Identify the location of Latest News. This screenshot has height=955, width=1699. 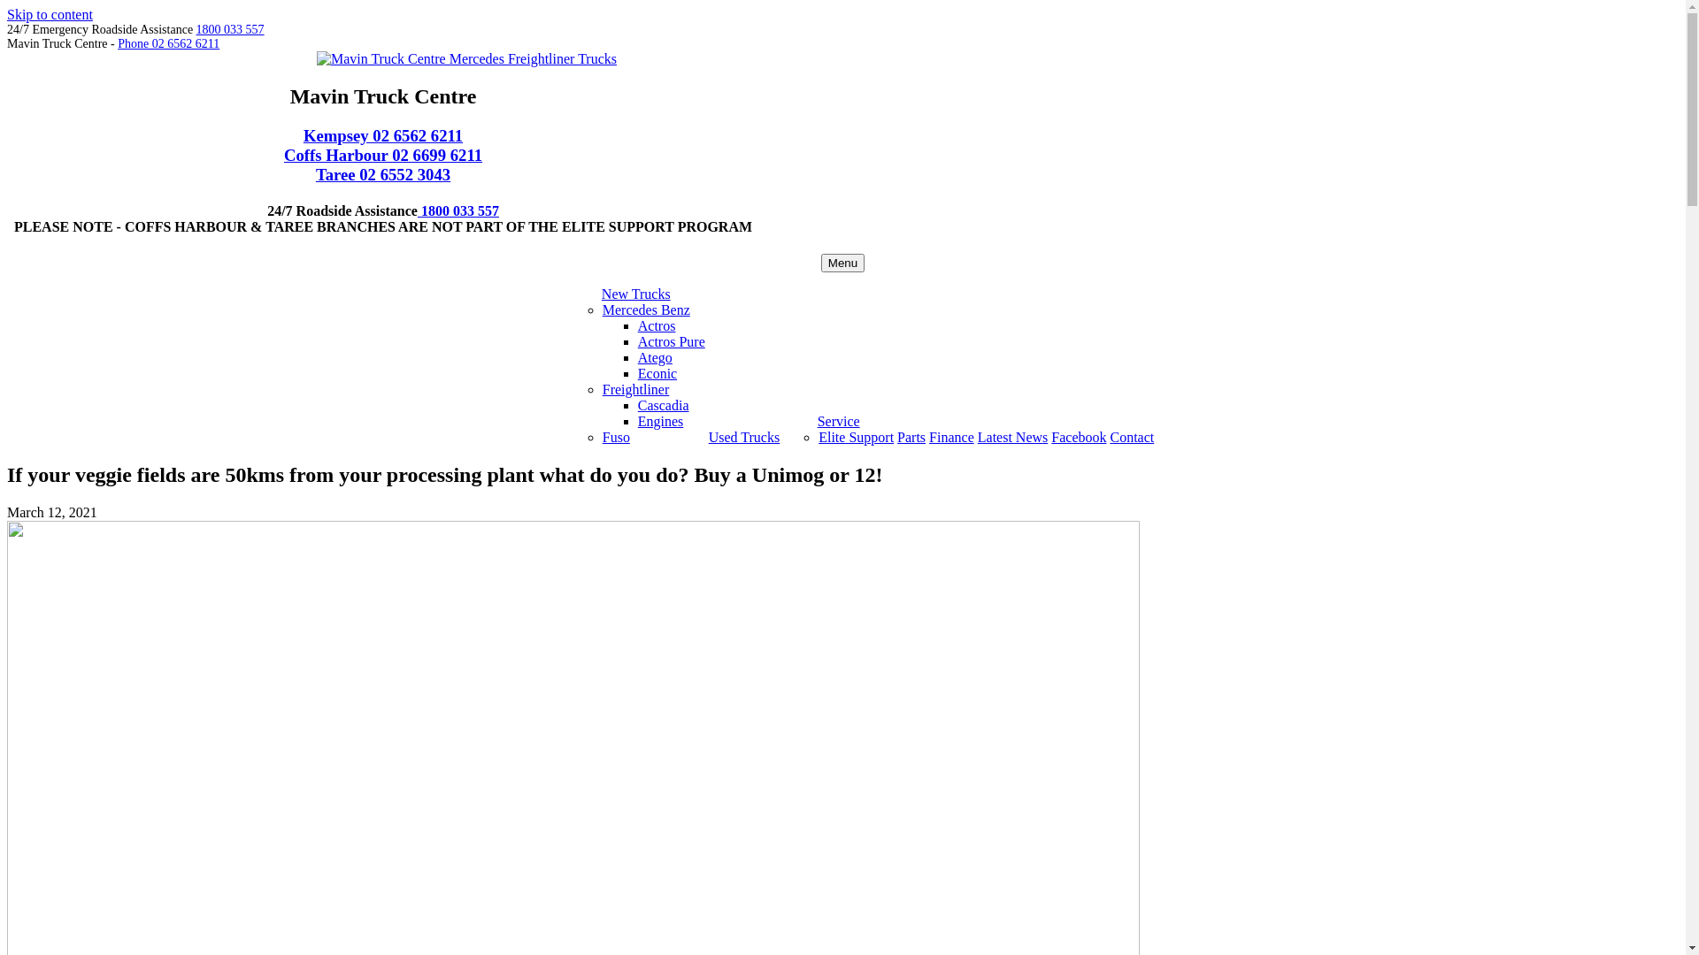
(1013, 437).